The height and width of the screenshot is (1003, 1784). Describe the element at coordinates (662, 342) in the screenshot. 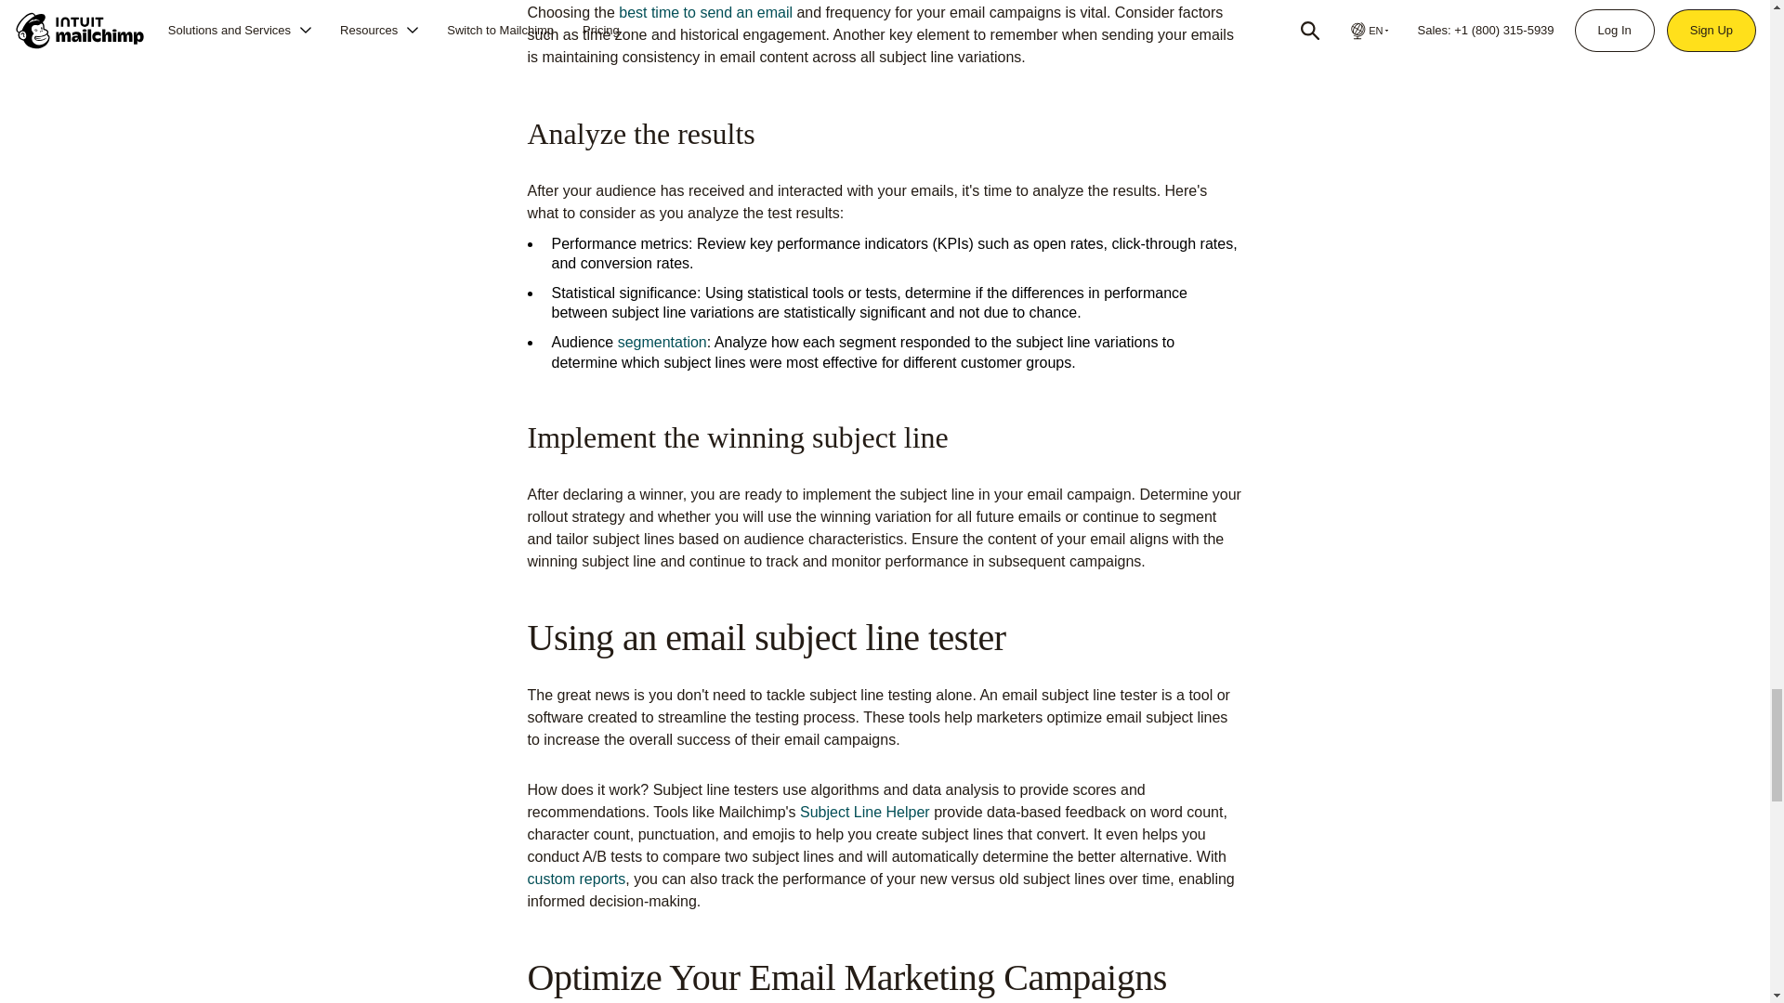

I see `segmentation` at that location.